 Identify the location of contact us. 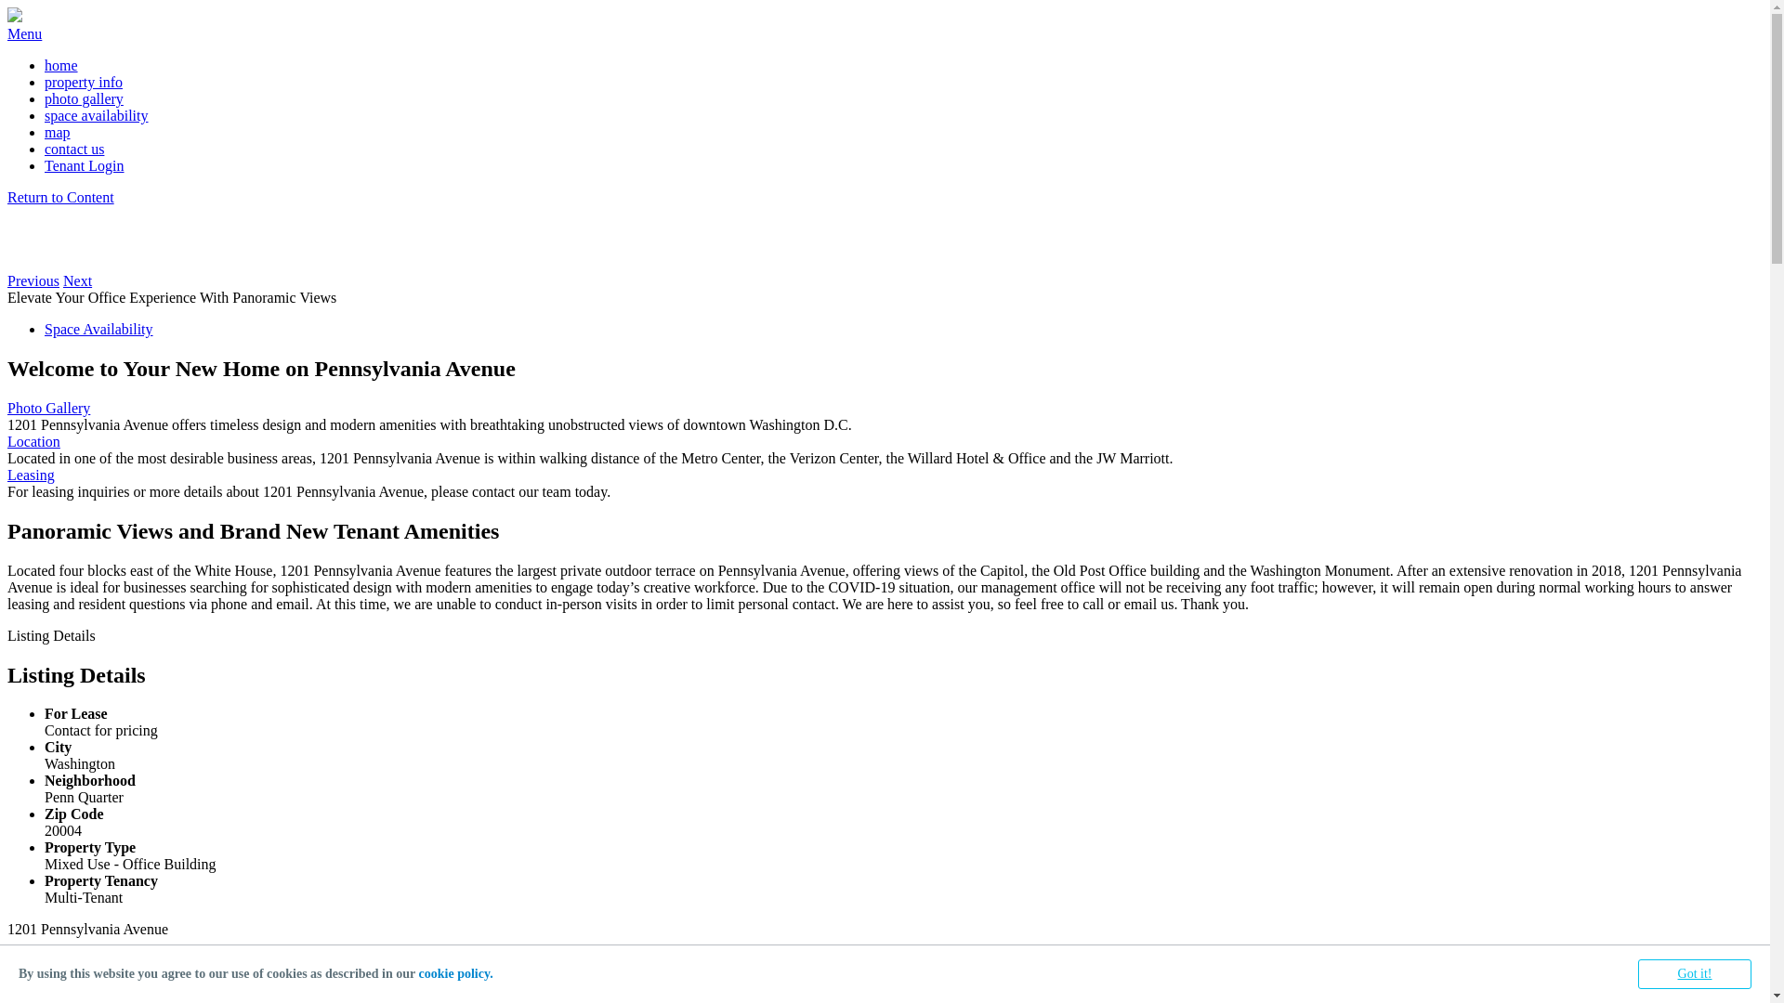
(74, 149).